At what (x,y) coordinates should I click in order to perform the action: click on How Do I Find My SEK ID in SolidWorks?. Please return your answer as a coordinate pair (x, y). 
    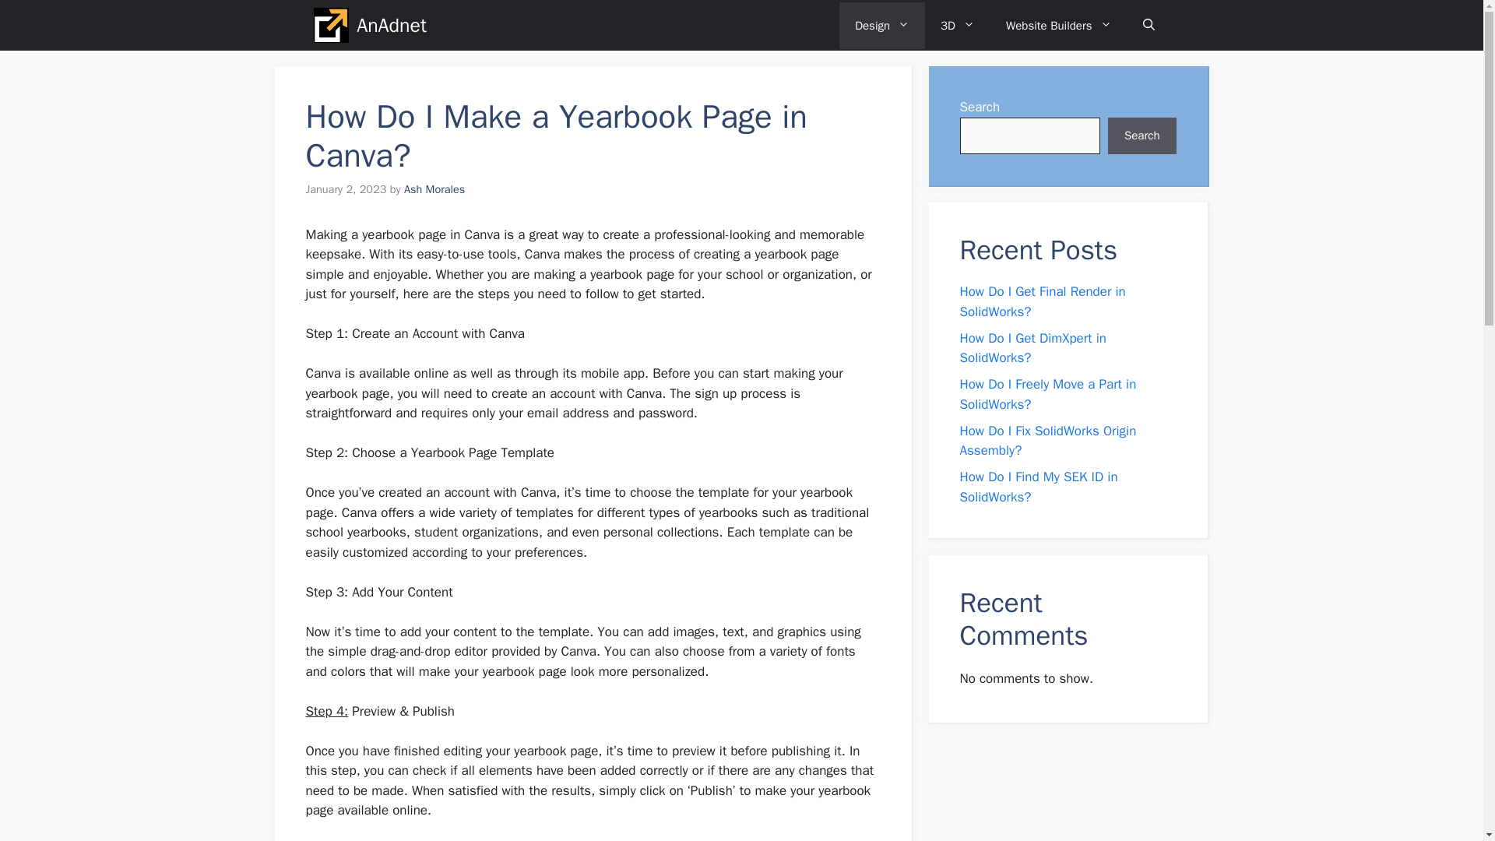
    Looking at the image, I should click on (1038, 487).